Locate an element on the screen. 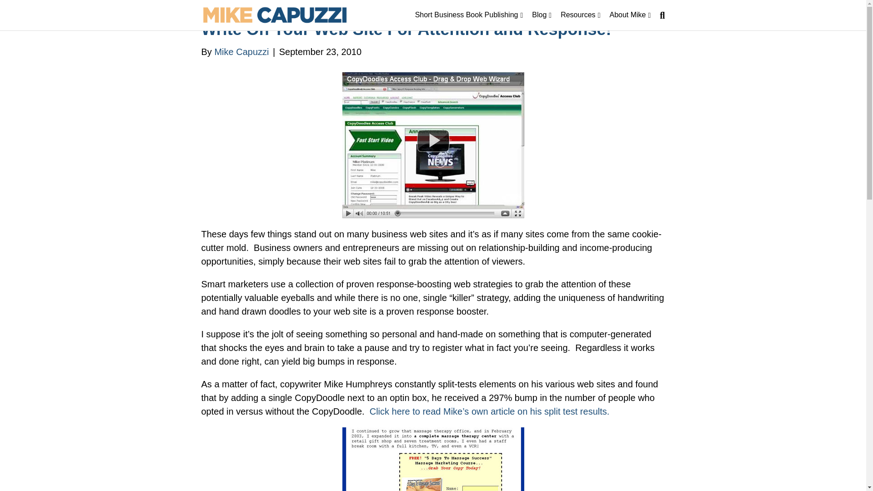 The image size is (873, 491). Blog is located at coordinates (542, 15).